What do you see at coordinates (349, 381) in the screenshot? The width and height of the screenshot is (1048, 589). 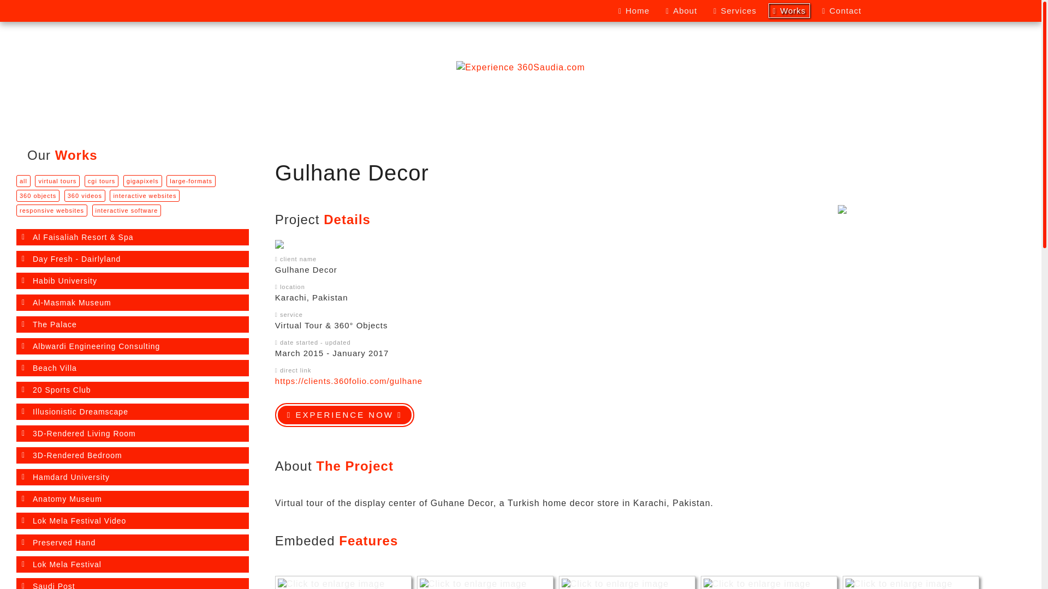 I see `https://clients.360folio.com/gulhane` at bounding box center [349, 381].